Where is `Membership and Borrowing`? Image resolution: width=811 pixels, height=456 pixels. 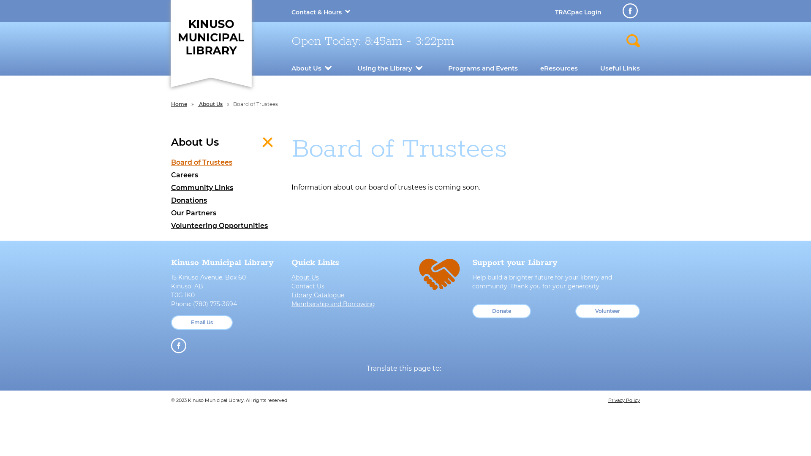
Membership and Borrowing is located at coordinates (346, 304).